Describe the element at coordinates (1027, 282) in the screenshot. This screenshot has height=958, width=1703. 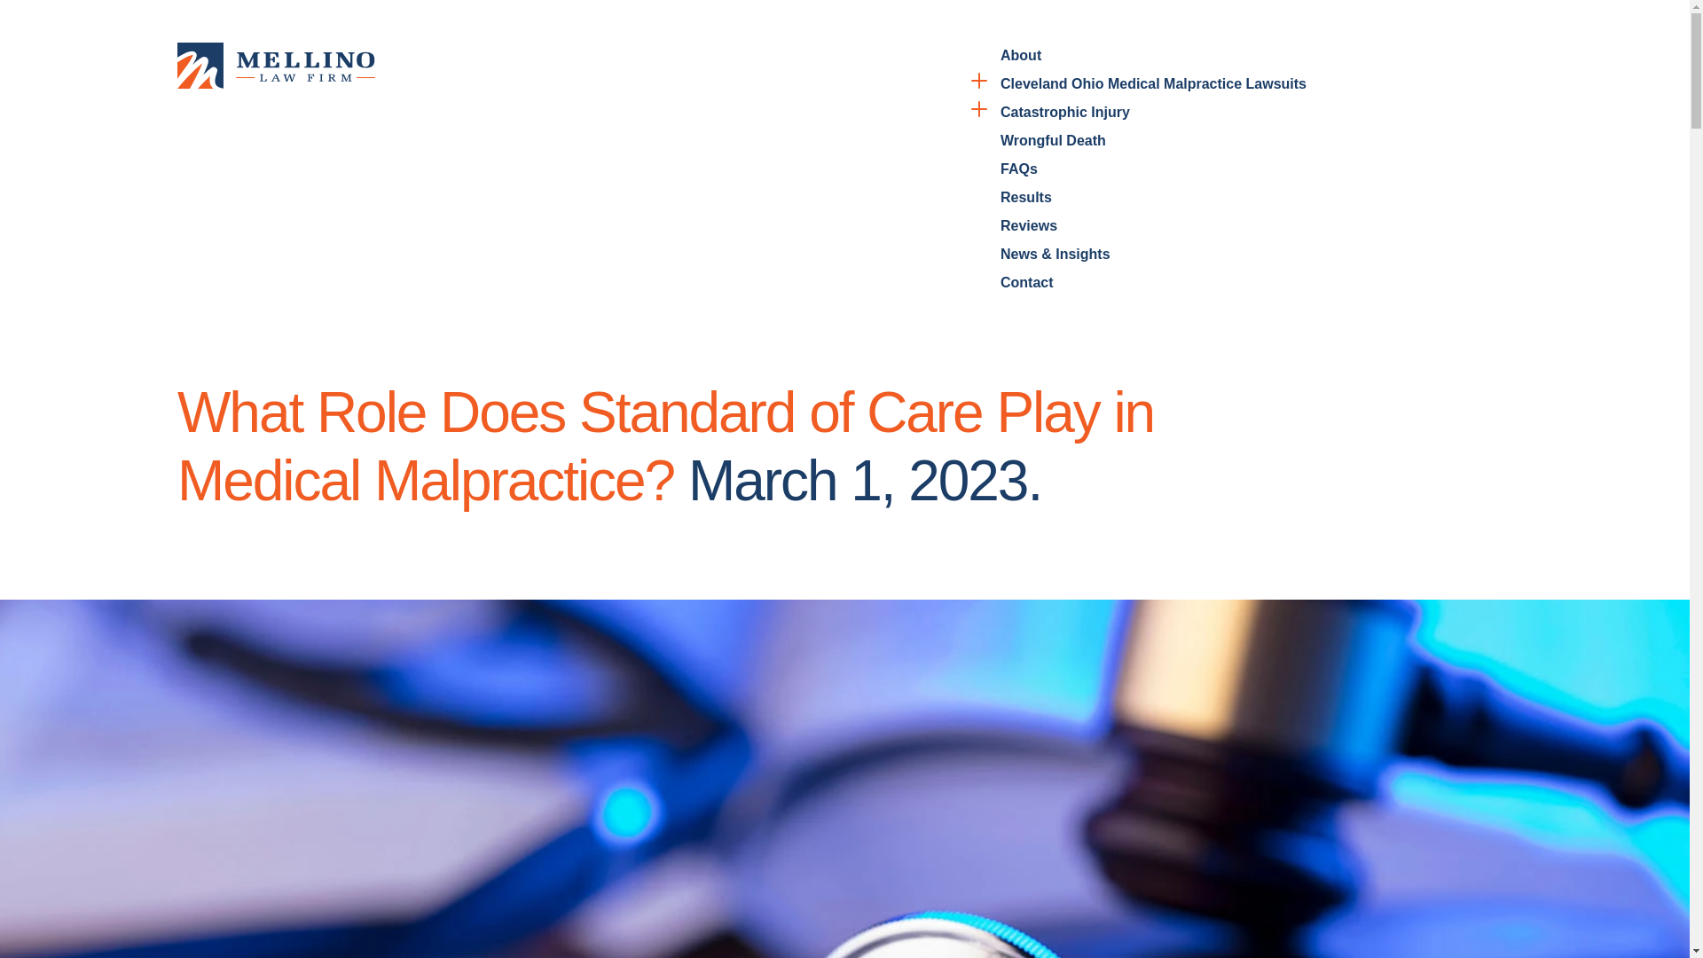
I see `Contact` at that location.